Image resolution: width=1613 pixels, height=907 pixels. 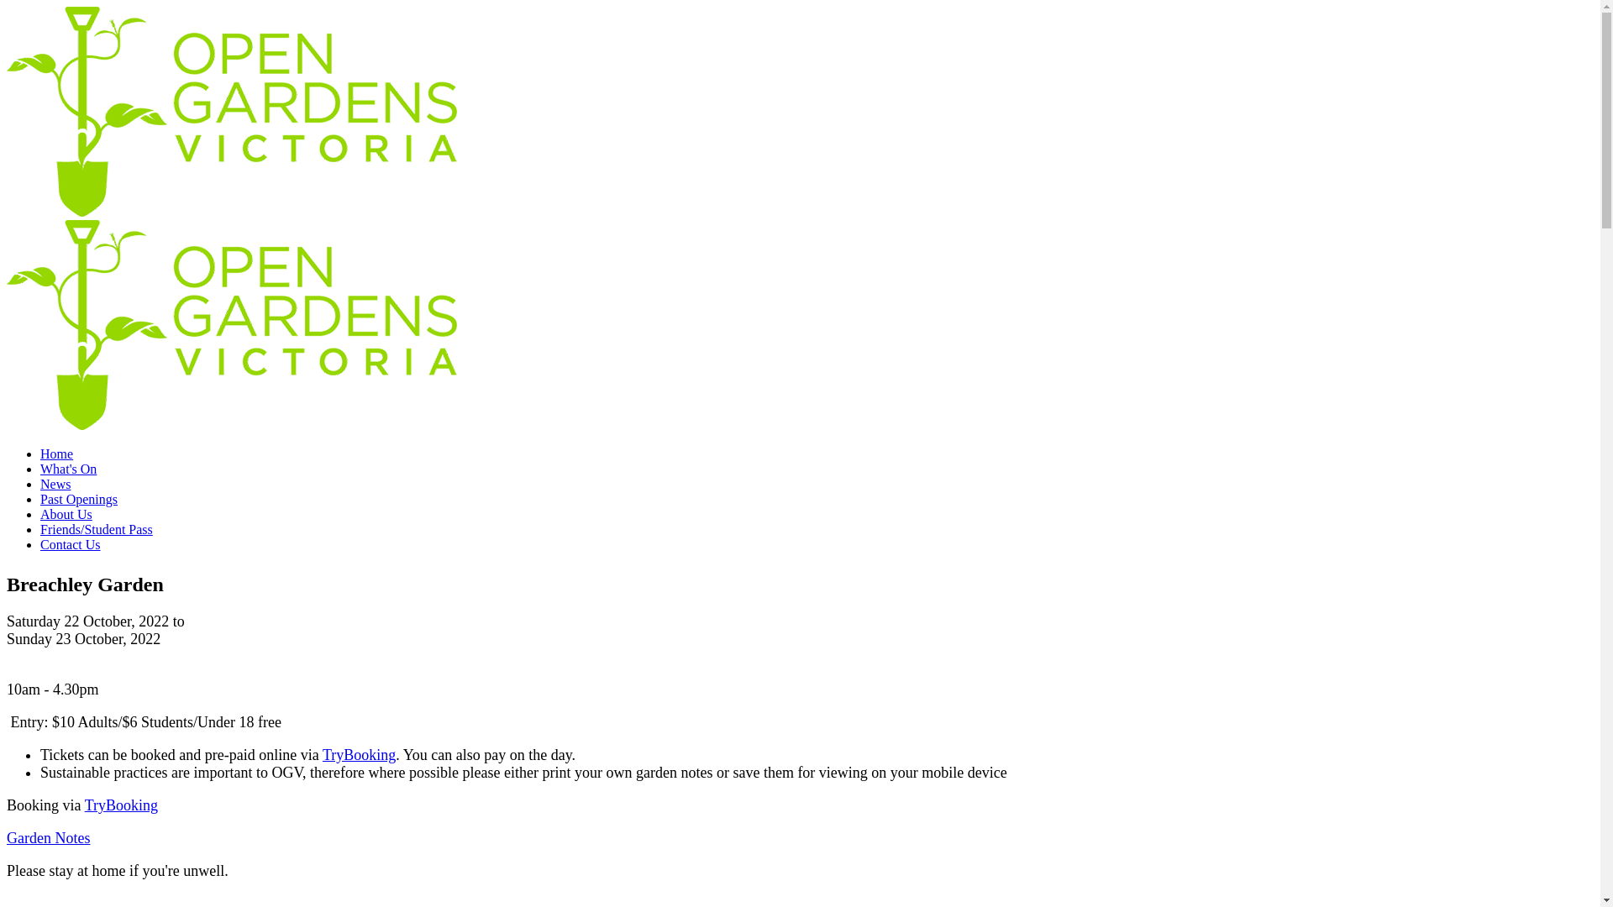 What do you see at coordinates (79, 499) in the screenshot?
I see `Past Openings` at bounding box center [79, 499].